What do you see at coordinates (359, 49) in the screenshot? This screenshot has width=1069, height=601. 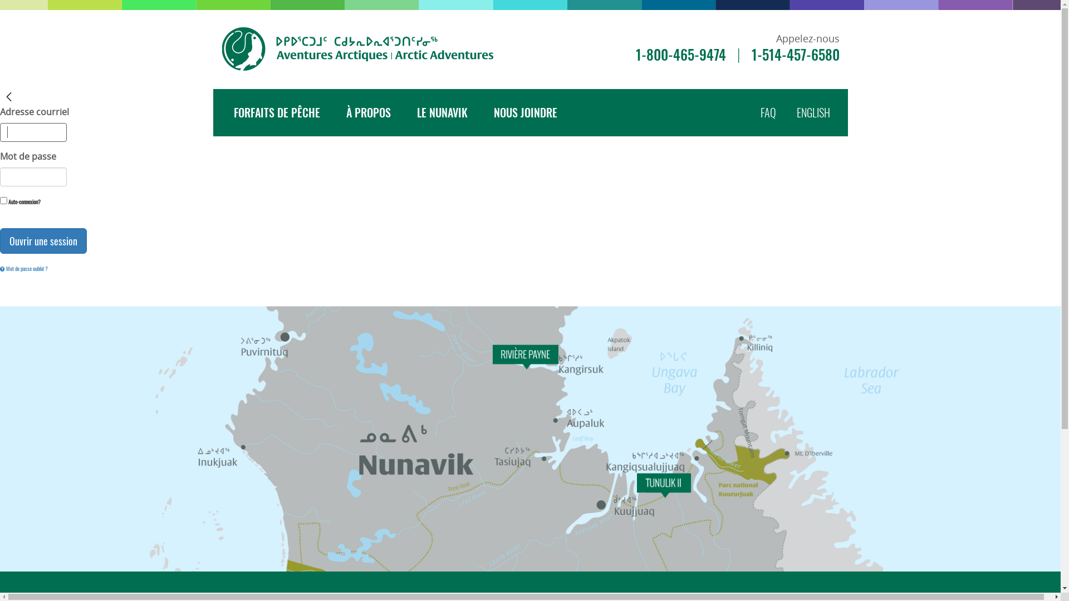 I see `Aventures Arctiques | Artic Adventures` at bounding box center [359, 49].